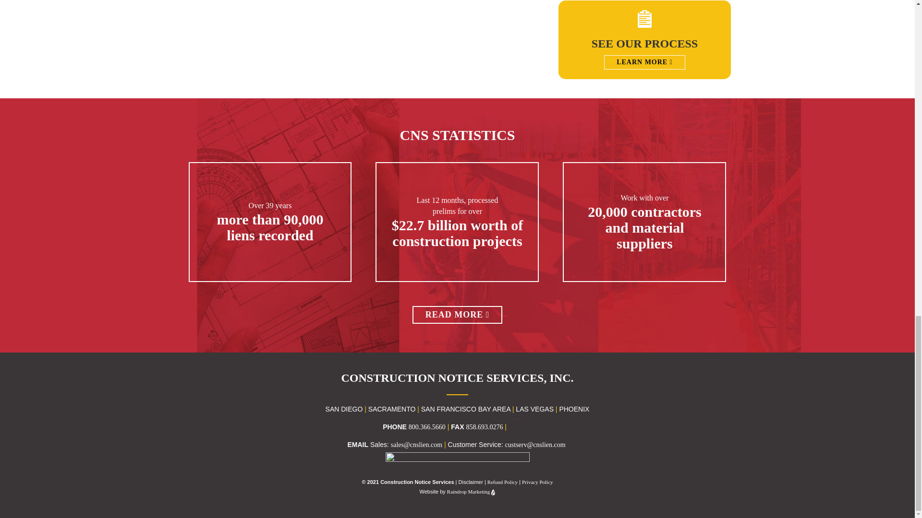  What do you see at coordinates (457, 316) in the screenshot?
I see `READ MORE` at bounding box center [457, 316].